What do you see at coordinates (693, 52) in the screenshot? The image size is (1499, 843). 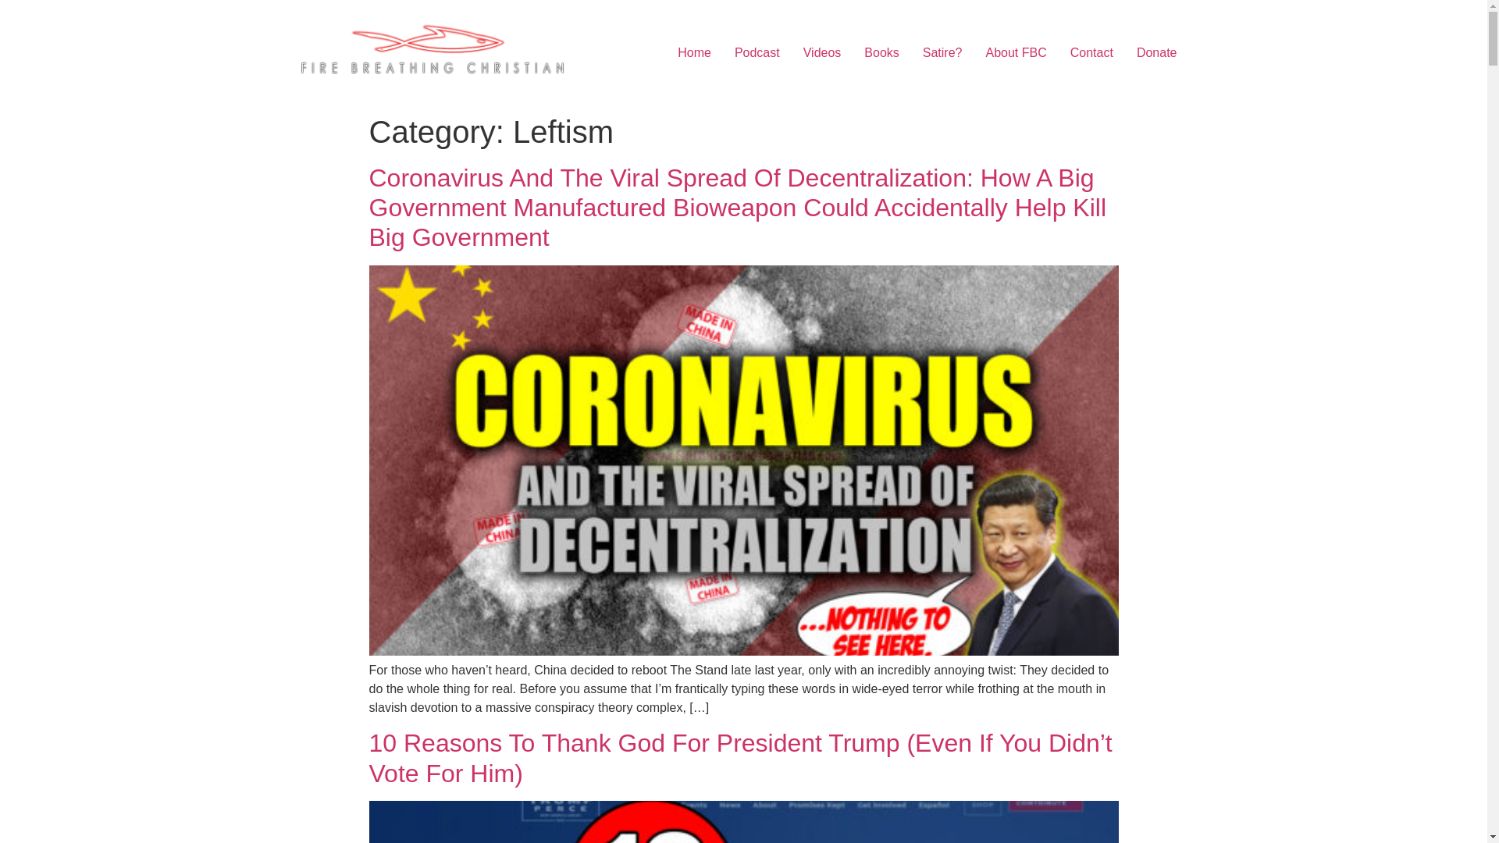 I see `Home` at bounding box center [693, 52].